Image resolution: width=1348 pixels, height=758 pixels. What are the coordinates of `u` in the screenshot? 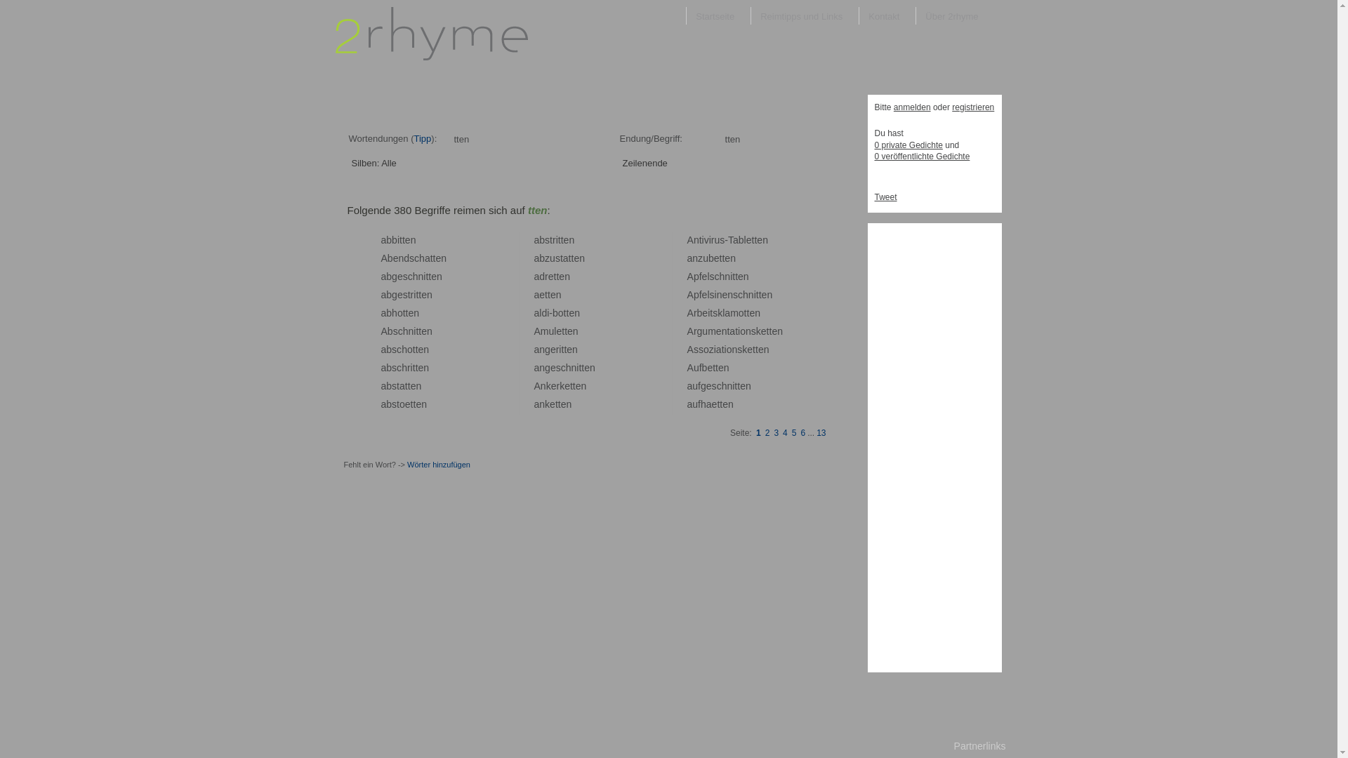 It's located at (552, 331).